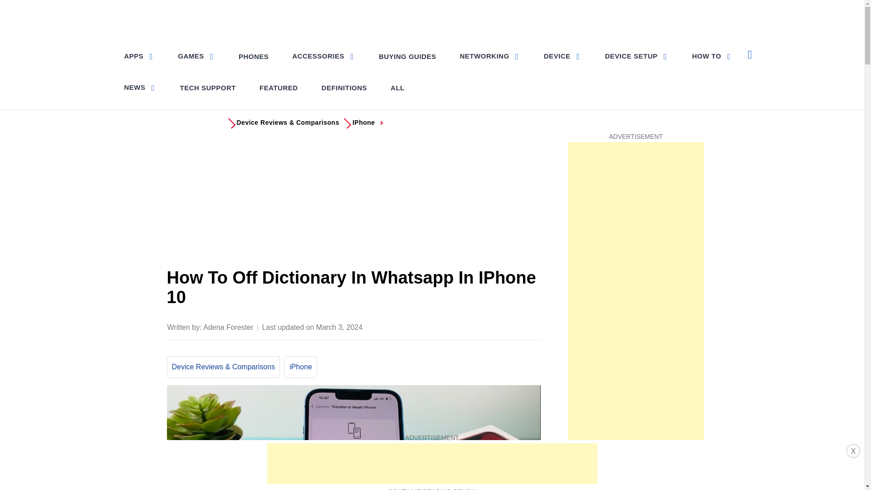 The image size is (871, 490). What do you see at coordinates (196, 55) in the screenshot?
I see `GAMES` at bounding box center [196, 55].